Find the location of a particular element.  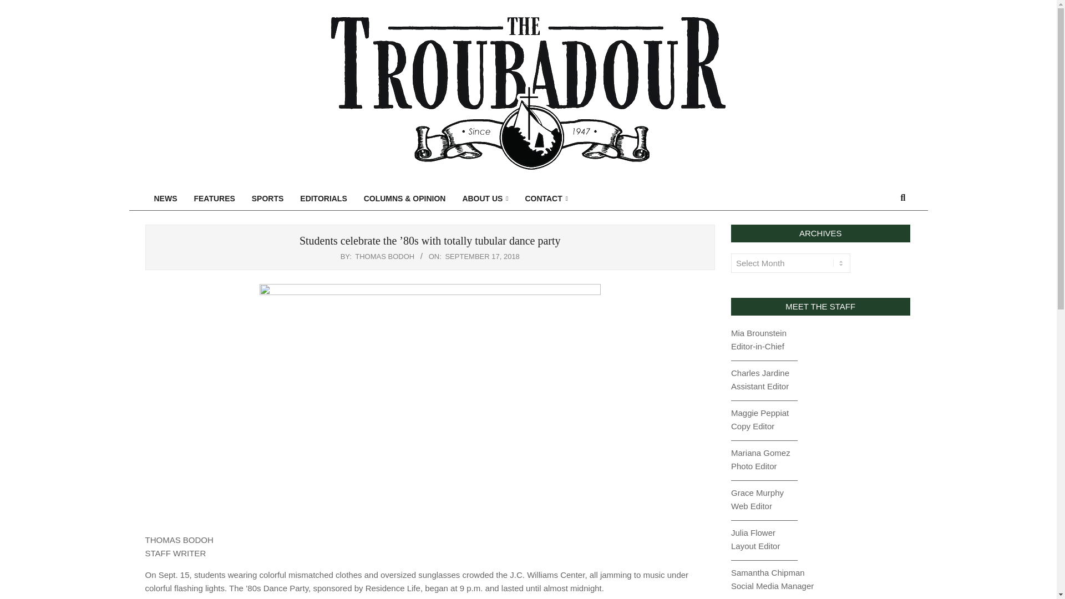

CONTACT is located at coordinates (546, 199).